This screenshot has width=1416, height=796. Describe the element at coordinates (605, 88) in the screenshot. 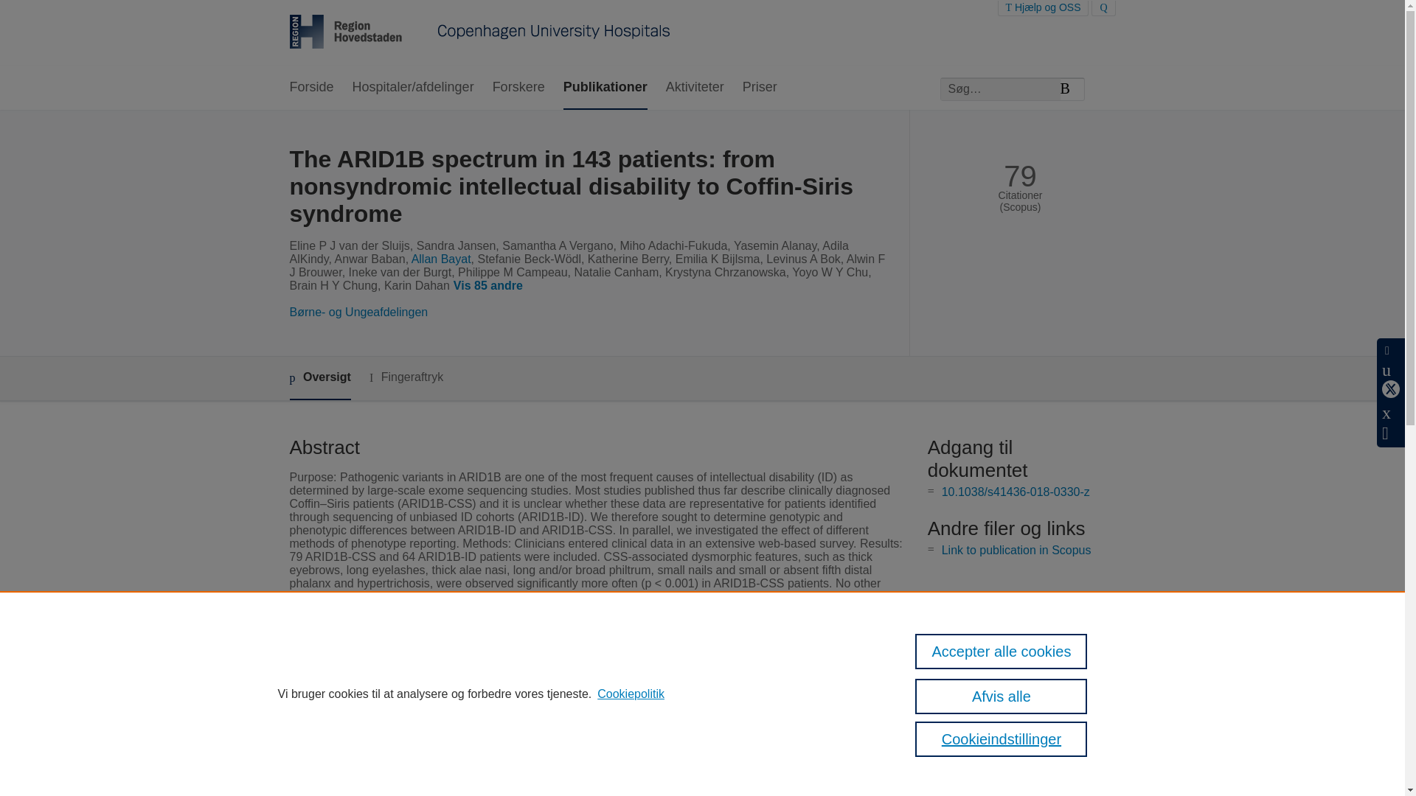

I see `Publikationer` at that location.